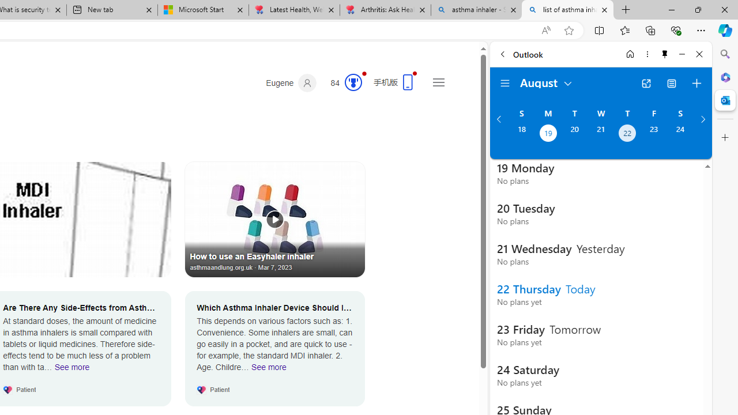  What do you see at coordinates (654, 134) in the screenshot?
I see `Friday, August 23, 2024. ` at bounding box center [654, 134].